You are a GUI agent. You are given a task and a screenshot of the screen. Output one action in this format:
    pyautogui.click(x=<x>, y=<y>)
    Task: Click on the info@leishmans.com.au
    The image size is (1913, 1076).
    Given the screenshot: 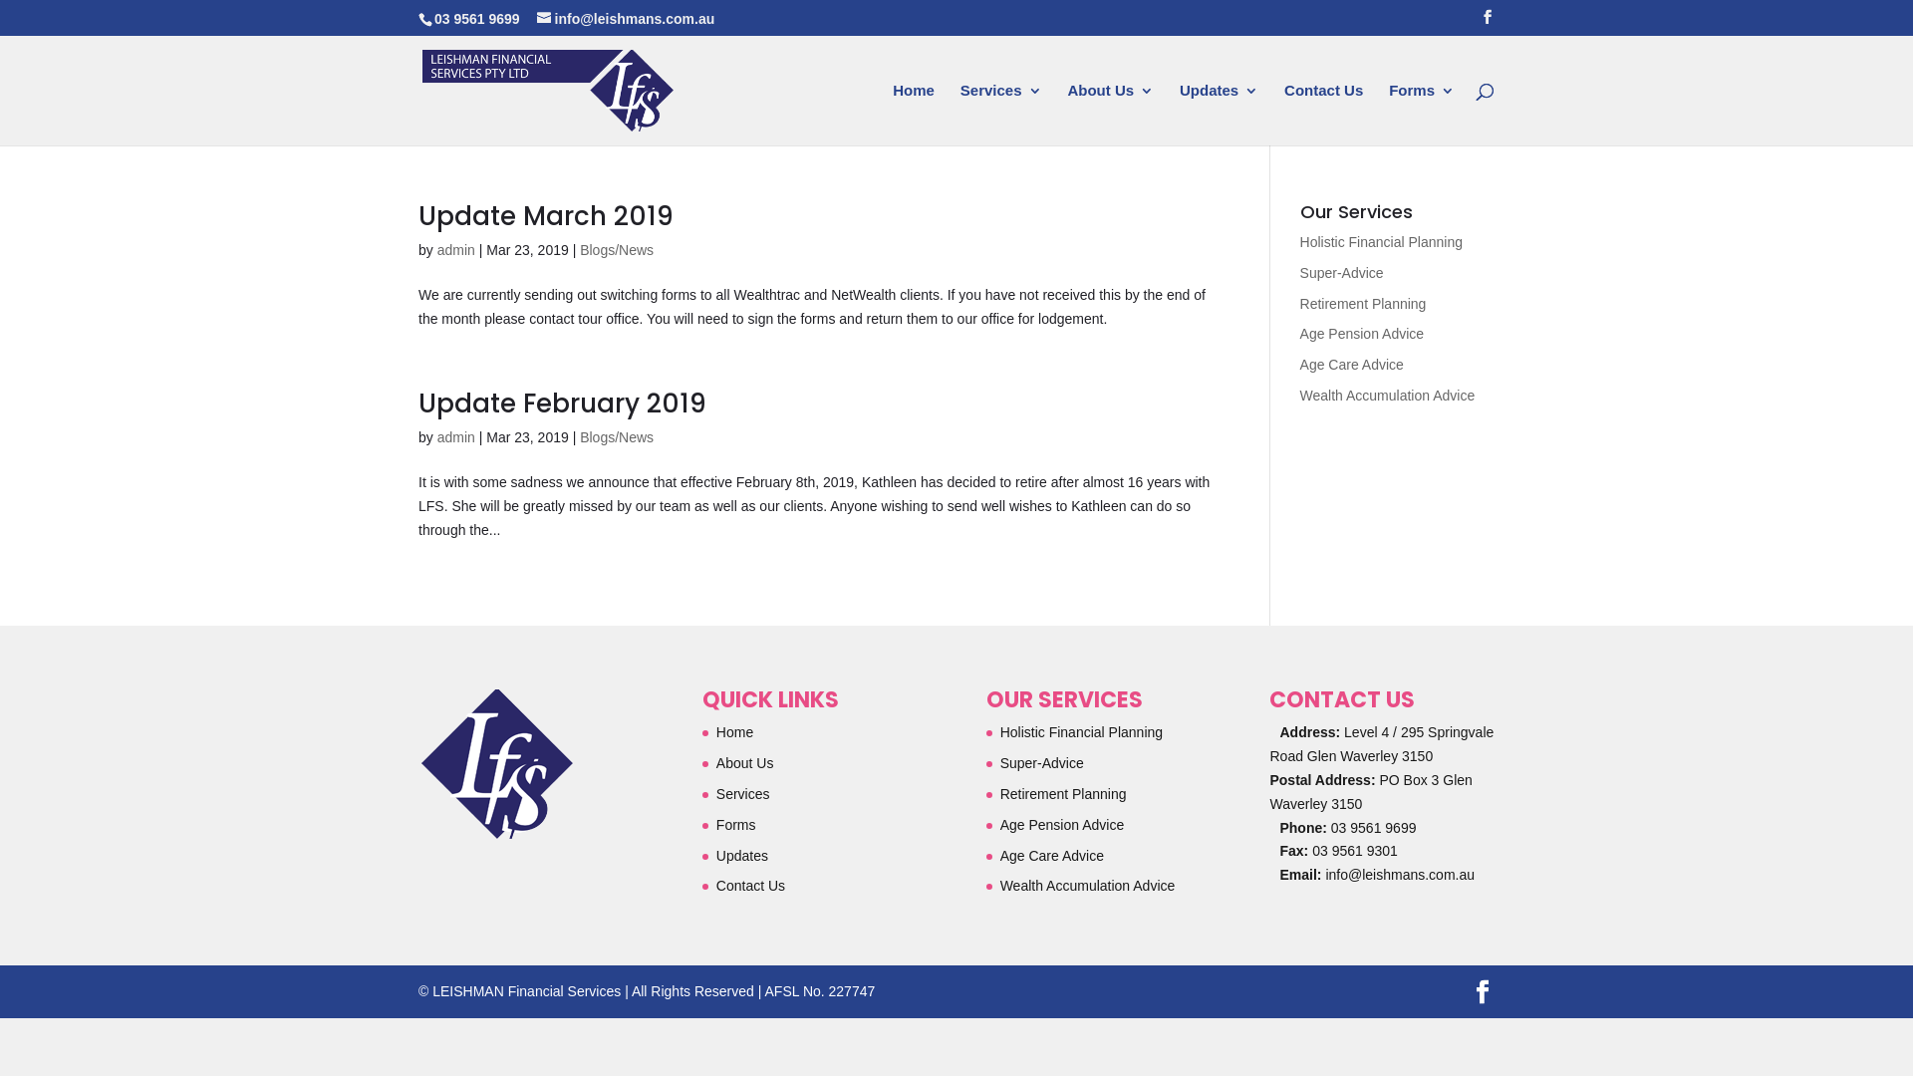 What is the action you would take?
    pyautogui.click(x=626, y=18)
    